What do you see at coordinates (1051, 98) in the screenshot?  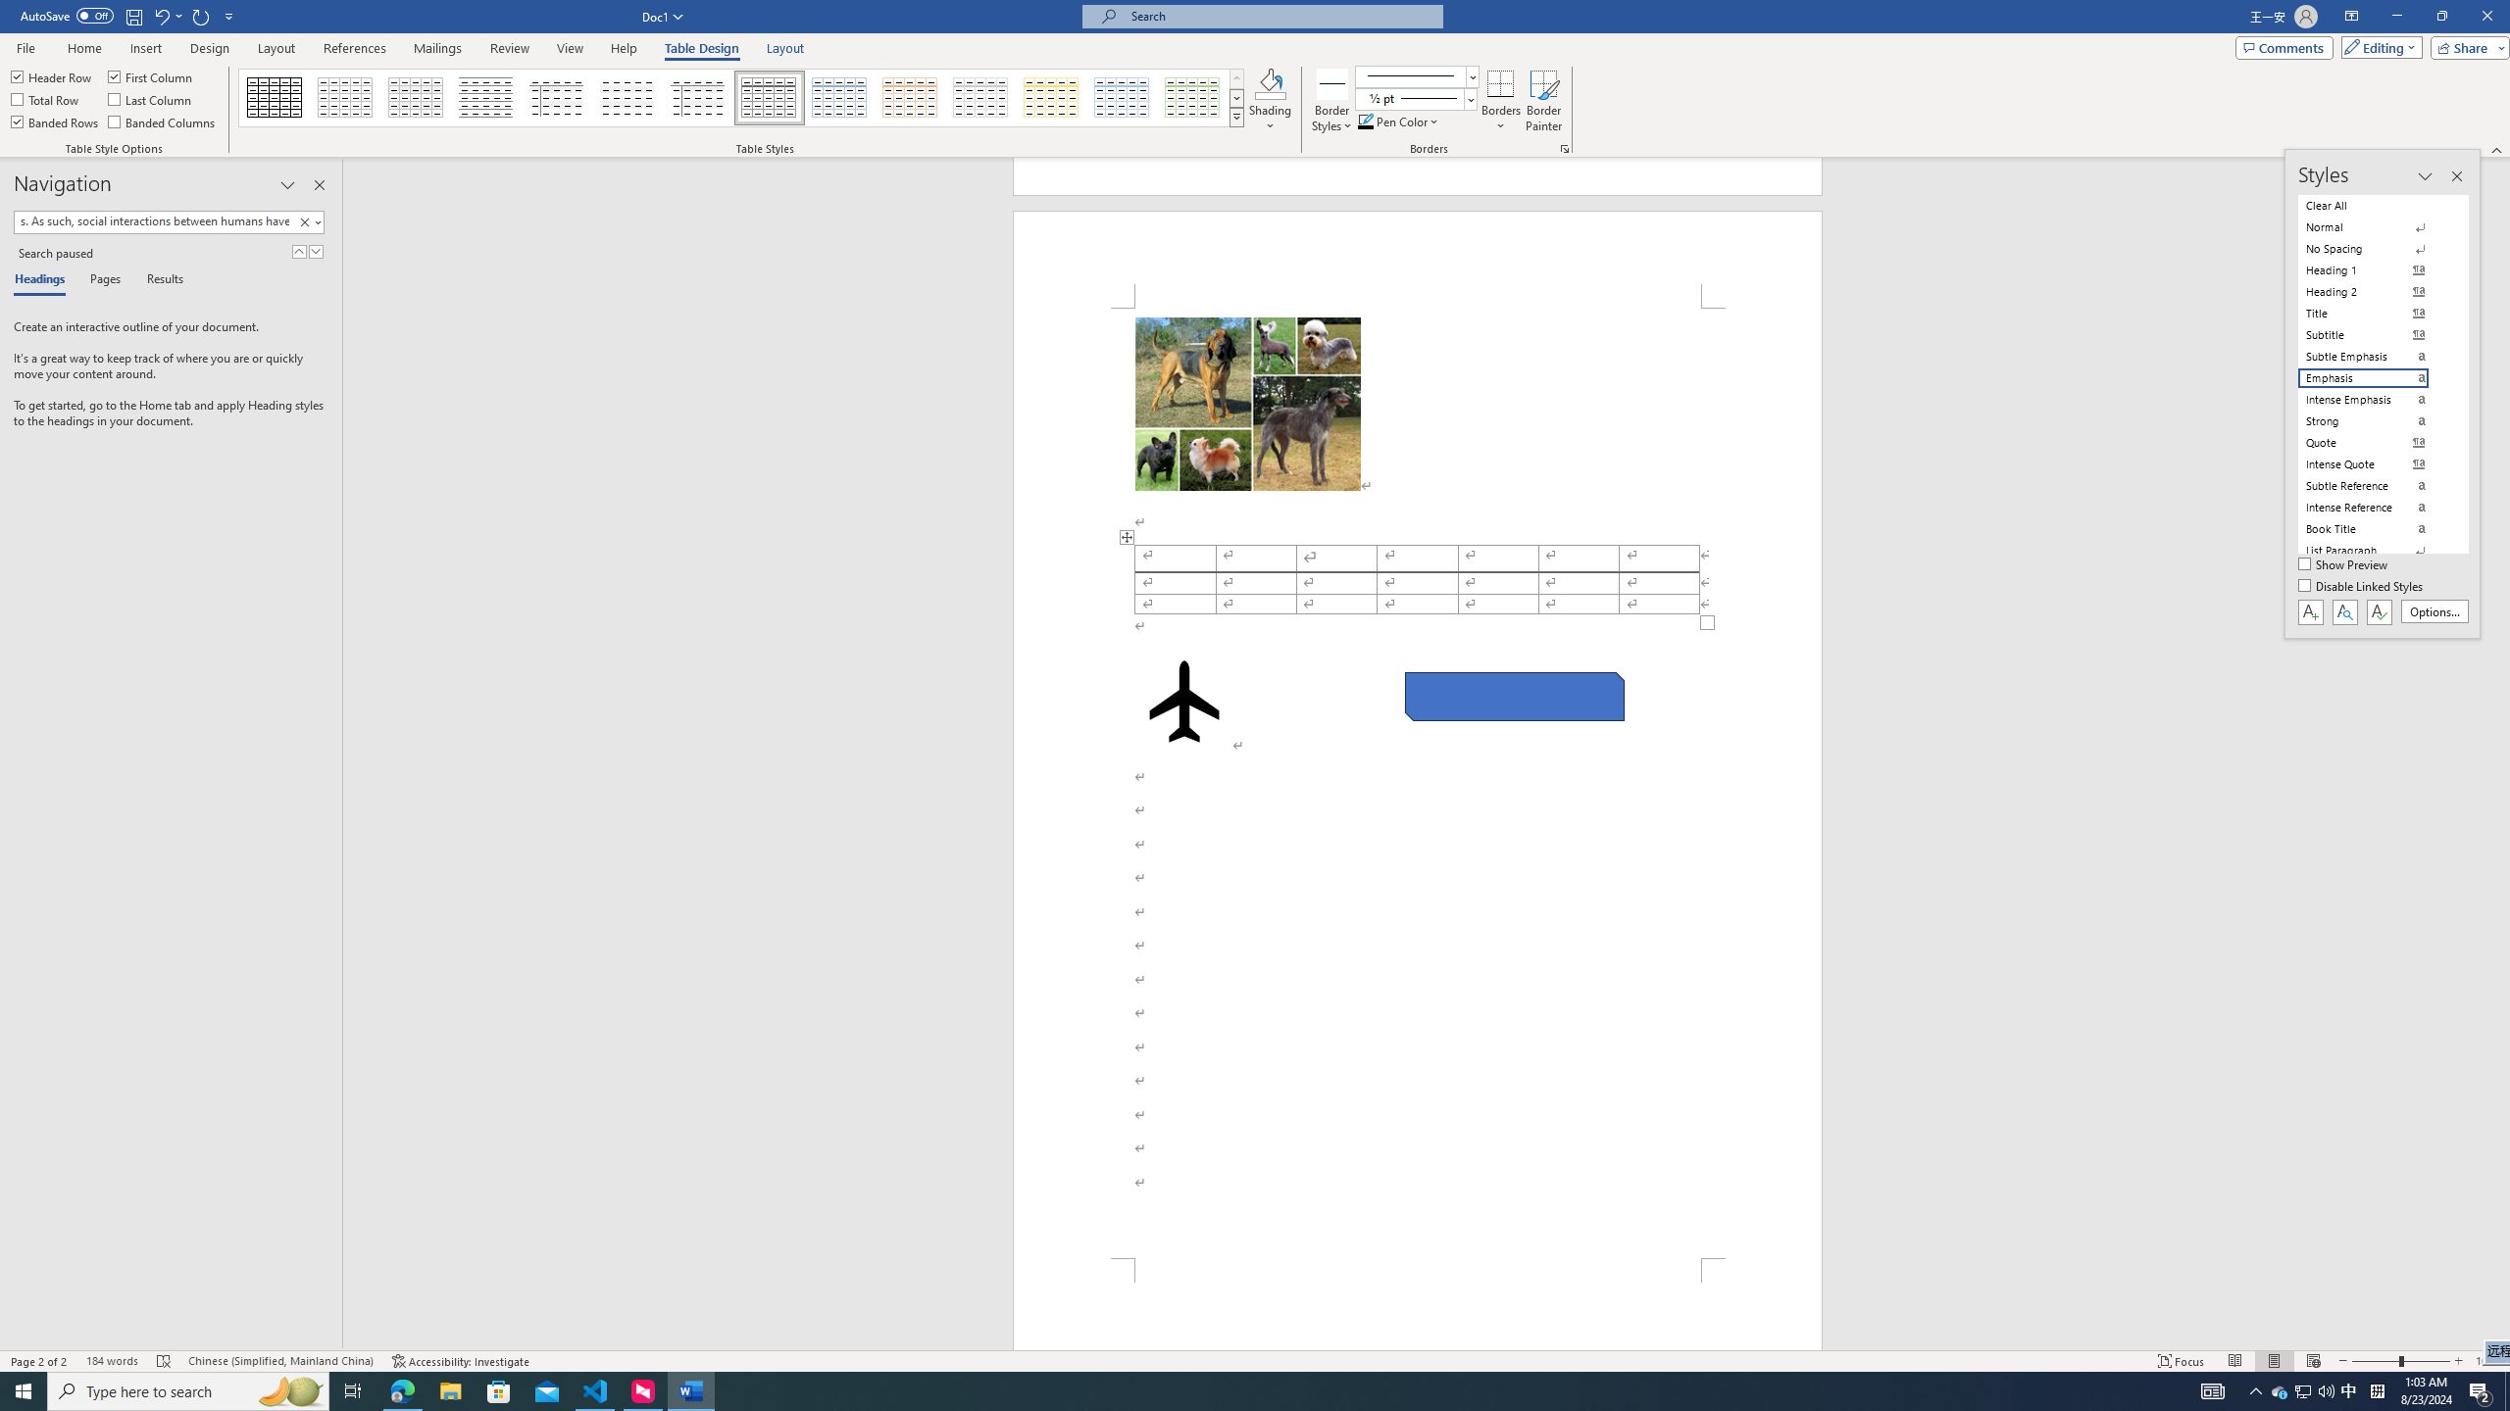 I see `Grid Table 1 Light - Accent 4` at bounding box center [1051, 98].